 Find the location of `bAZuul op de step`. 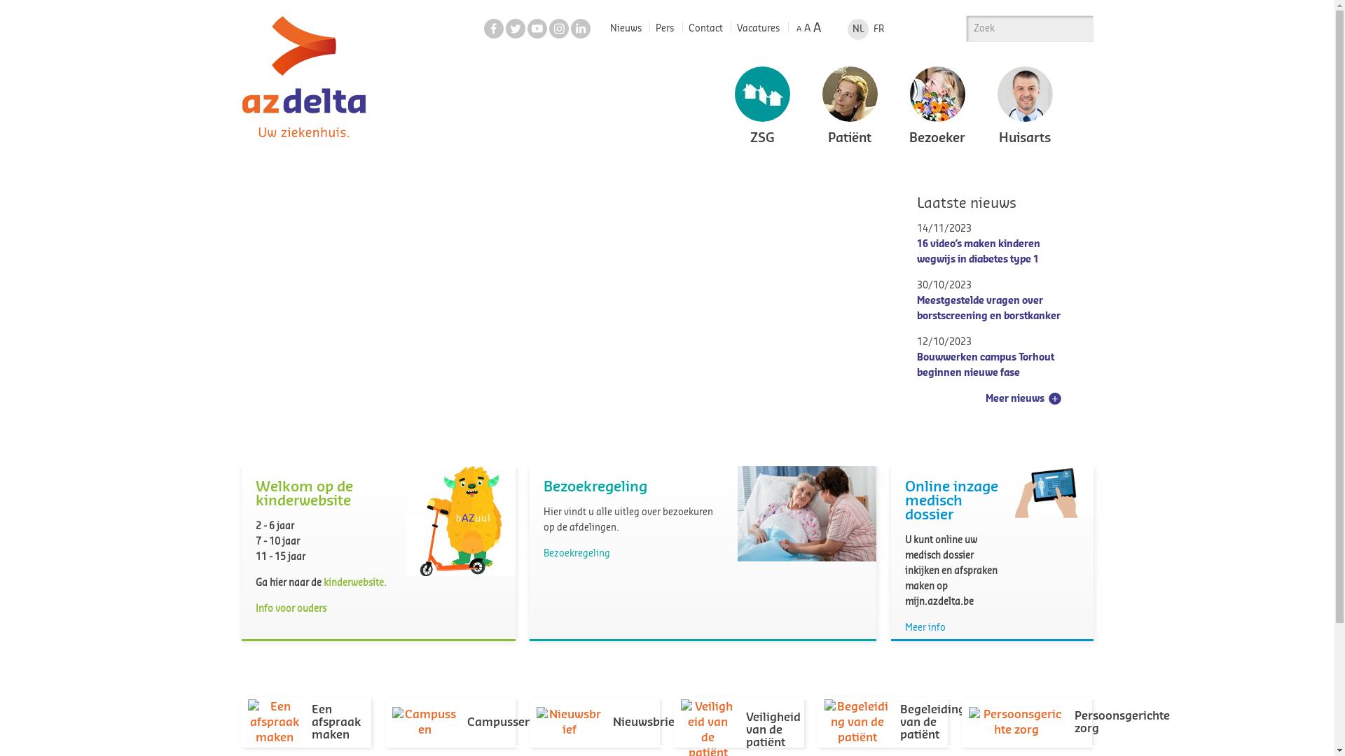

bAZuul op de step is located at coordinates (461, 521).